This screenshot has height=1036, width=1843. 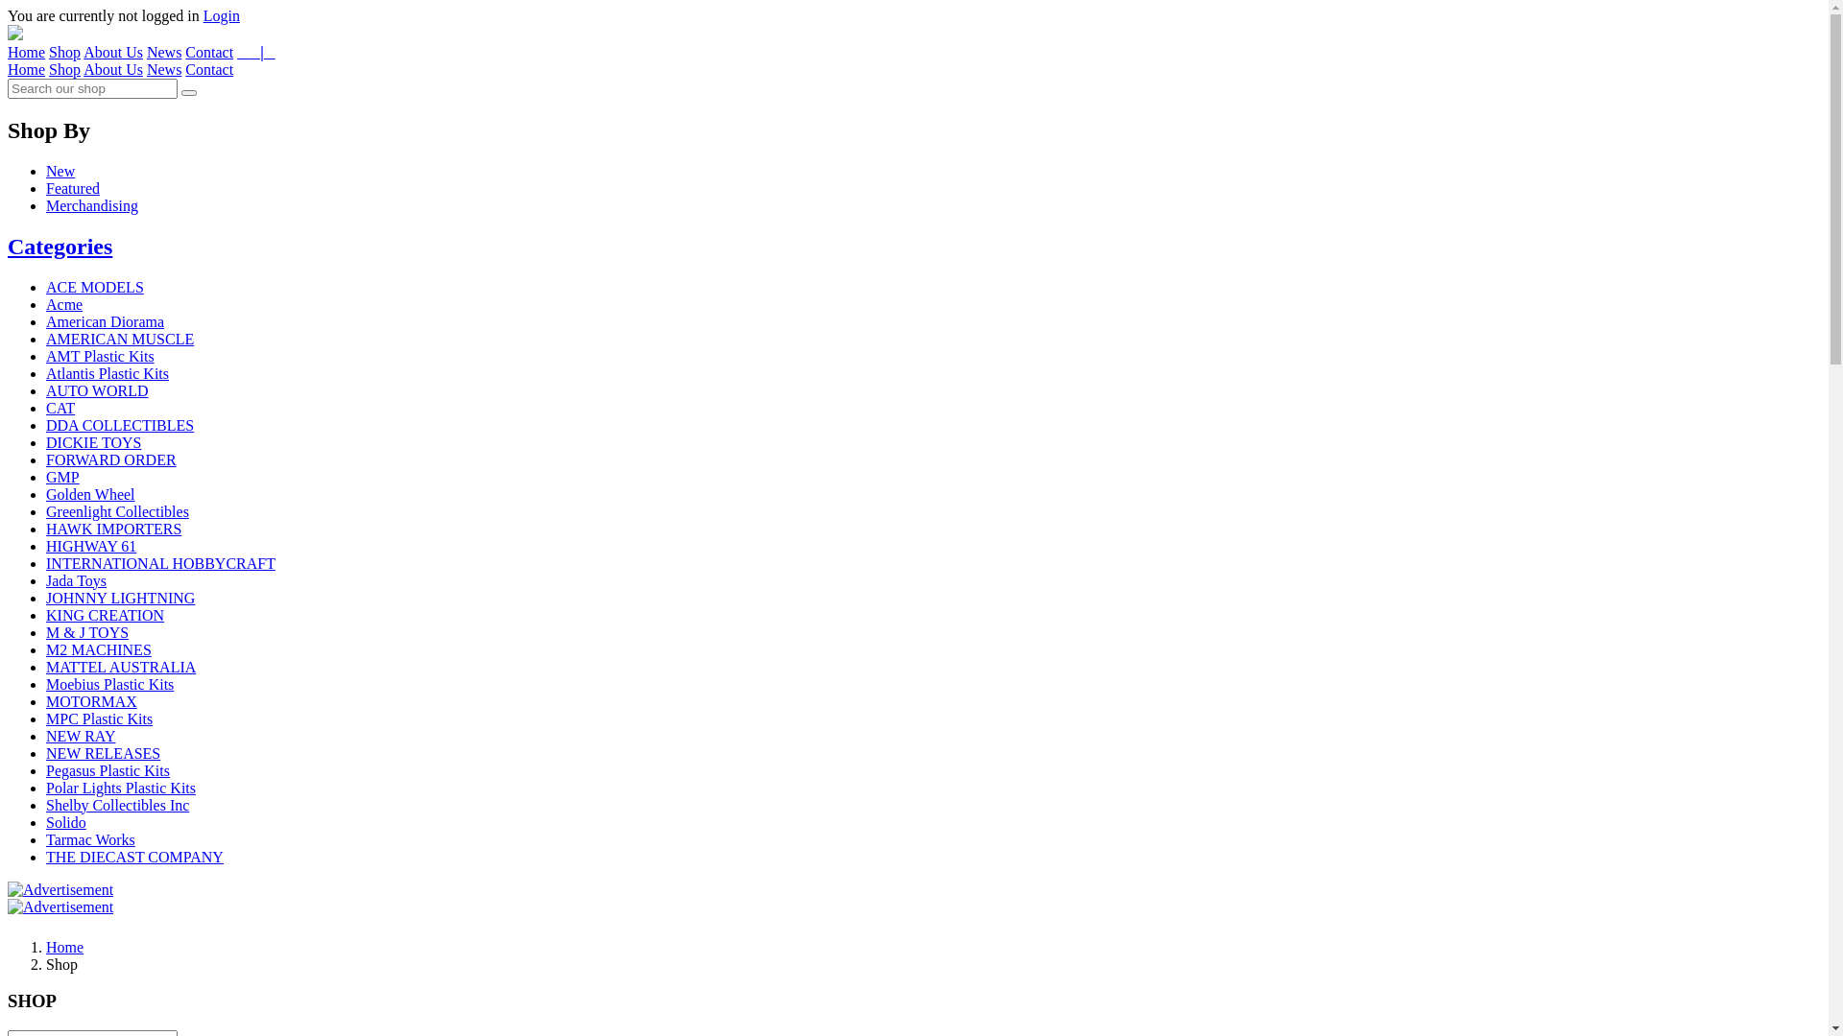 I want to click on GMP, so click(x=63, y=478).